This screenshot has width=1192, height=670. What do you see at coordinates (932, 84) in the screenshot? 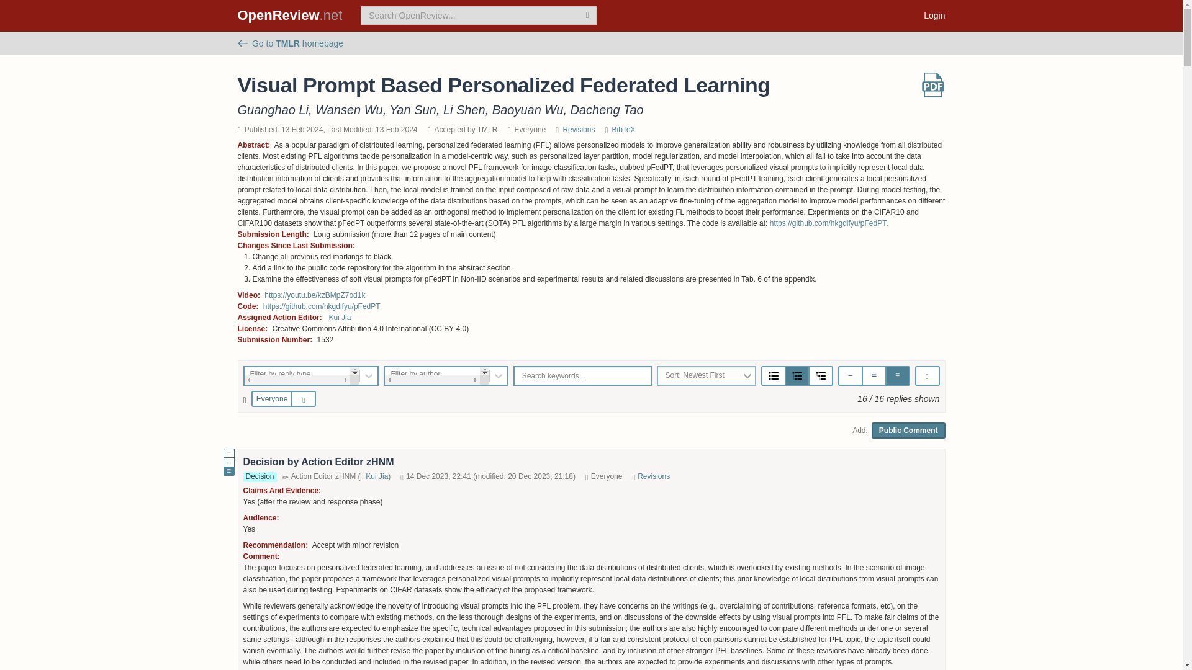
I see `Download PDF` at bounding box center [932, 84].